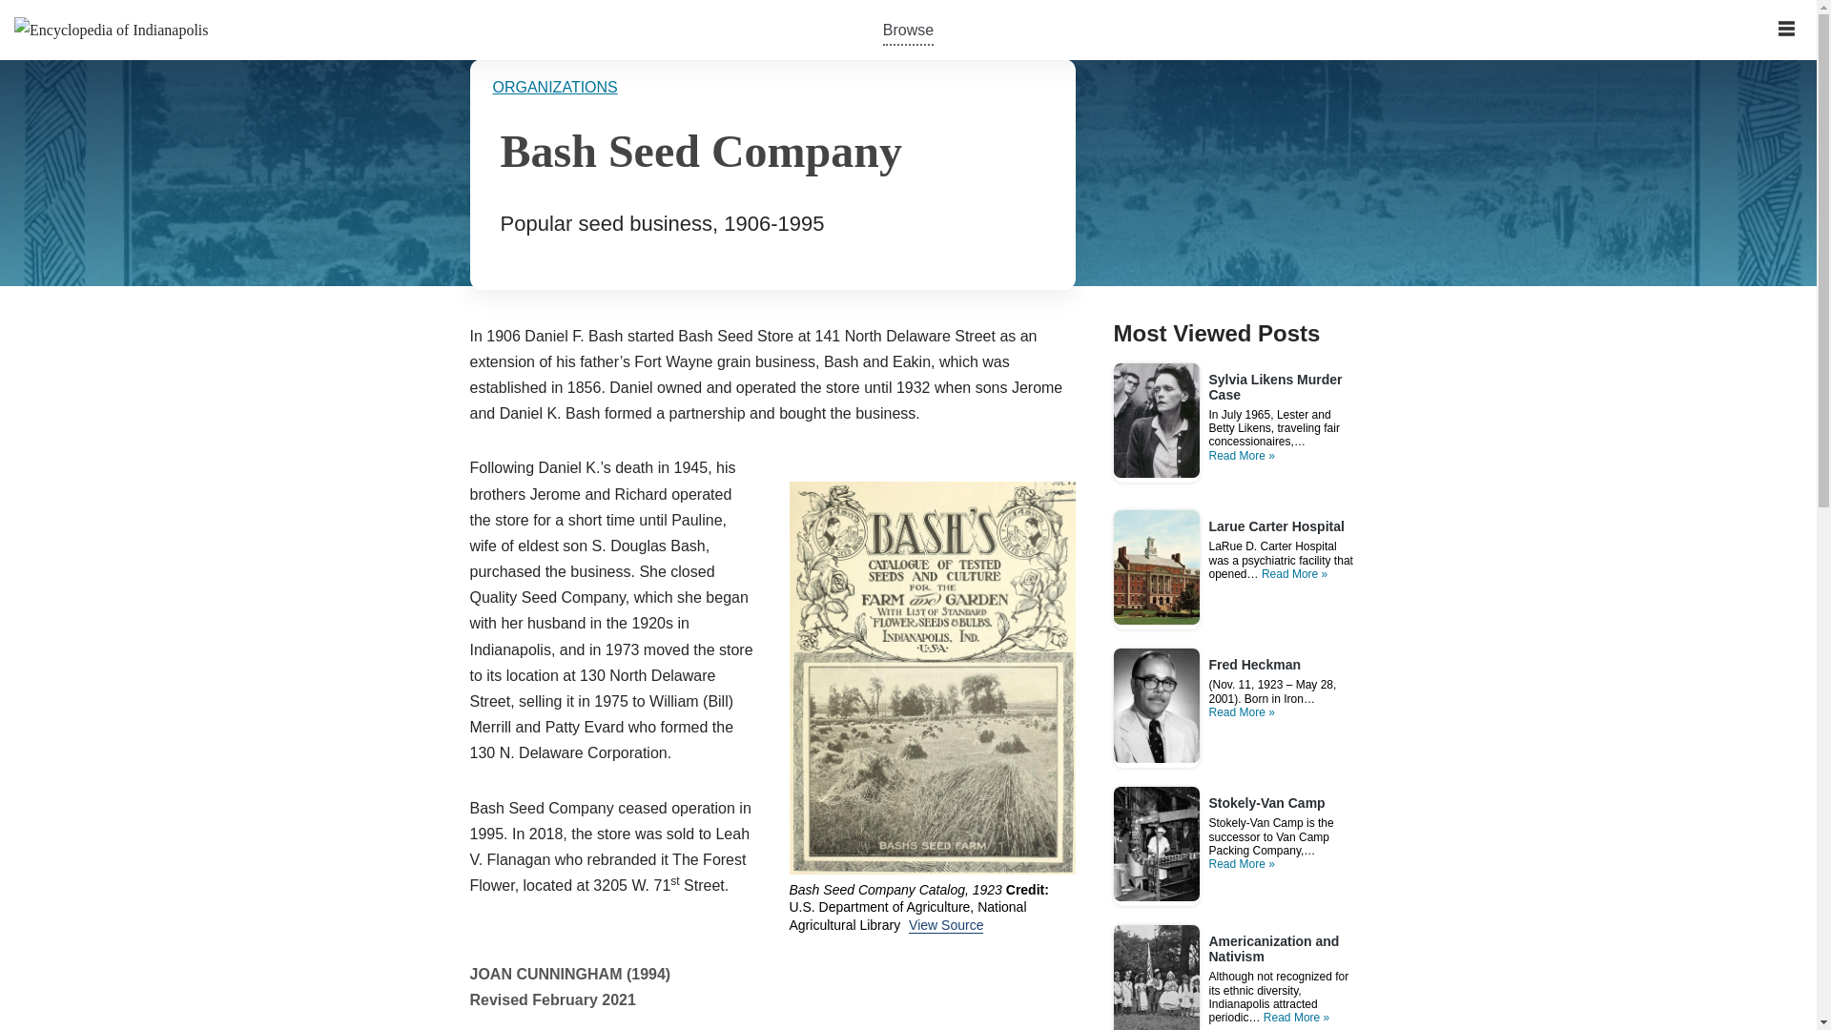 The width and height of the screenshot is (1831, 1030). What do you see at coordinates (946, 925) in the screenshot?
I see `View Source` at bounding box center [946, 925].